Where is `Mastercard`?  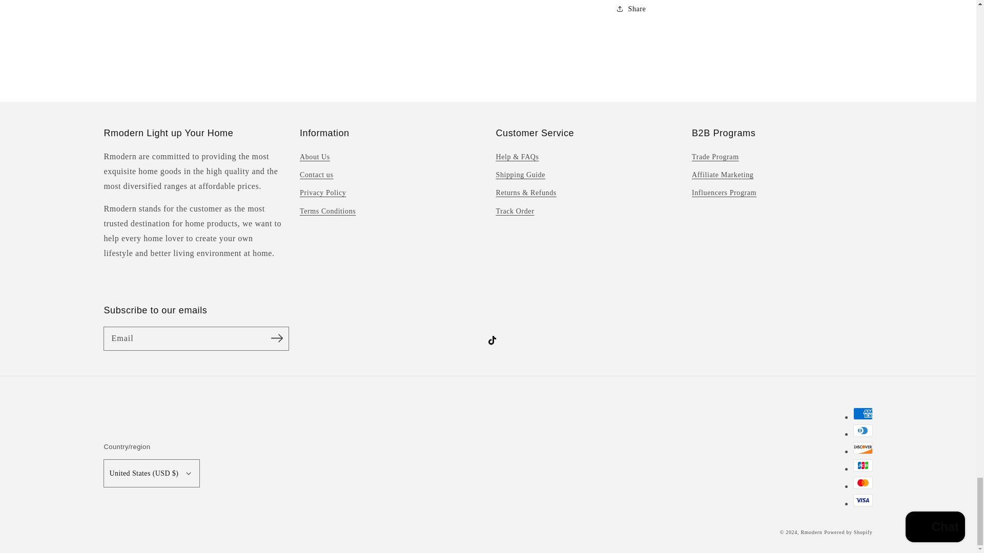
Mastercard is located at coordinates (862, 482).